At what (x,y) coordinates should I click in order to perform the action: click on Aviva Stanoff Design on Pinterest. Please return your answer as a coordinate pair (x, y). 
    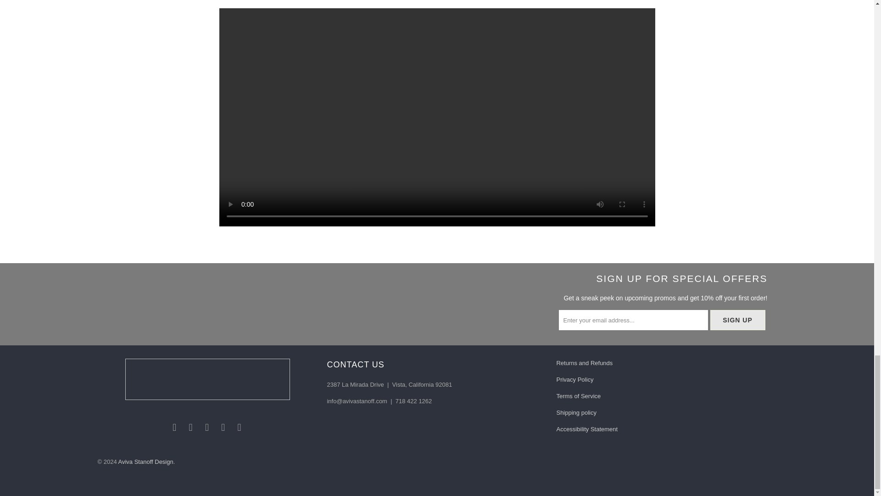
    Looking at the image, I should click on (207, 427).